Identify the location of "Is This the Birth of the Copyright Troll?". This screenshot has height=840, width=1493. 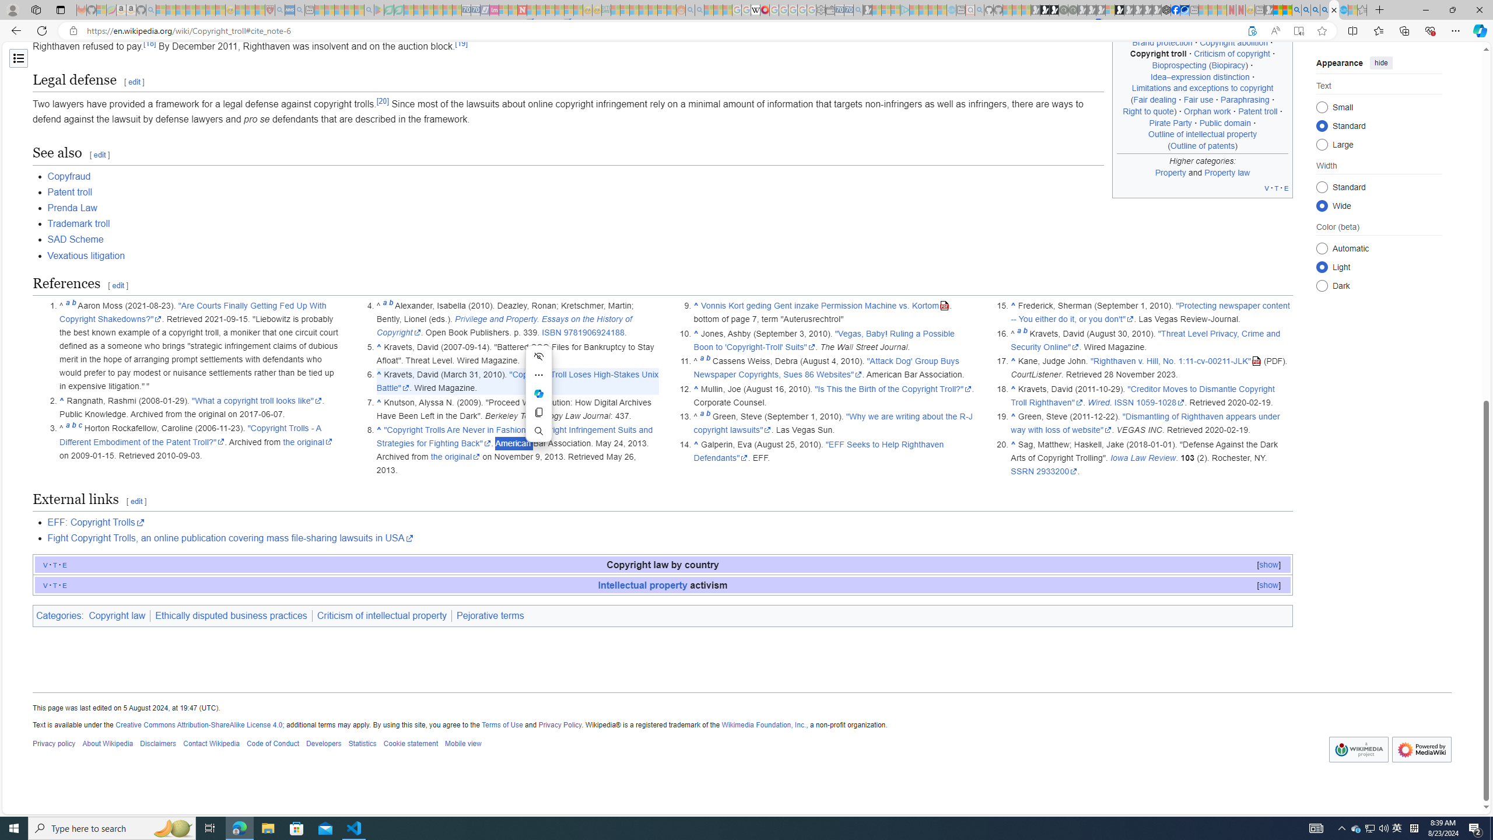
(893, 388).